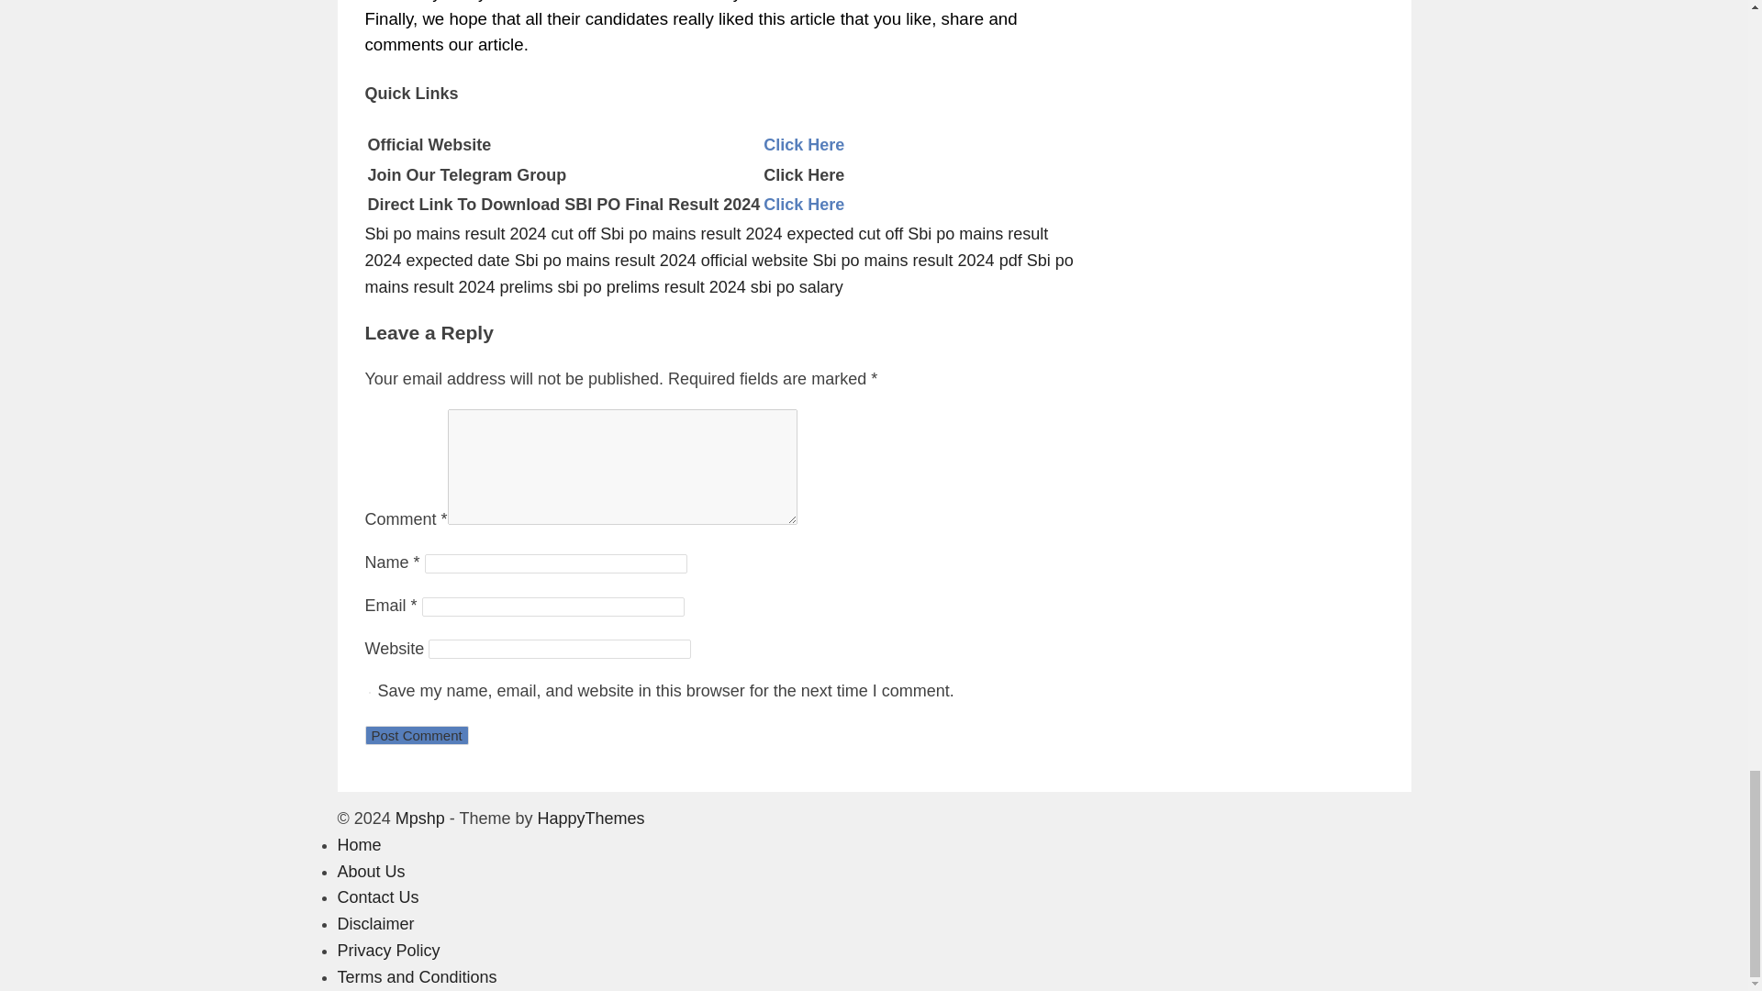 The image size is (1762, 991). What do you see at coordinates (917, 261) in the screenshot?
I see `Sbi po mains result 2024 pdf` at bounding box center [917, 261].